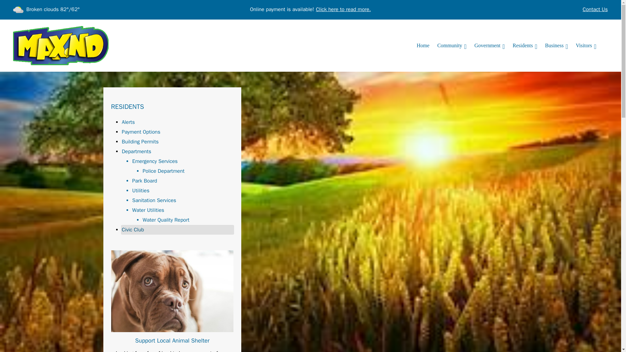  I want to click on contains current page link, so click(525, 45).